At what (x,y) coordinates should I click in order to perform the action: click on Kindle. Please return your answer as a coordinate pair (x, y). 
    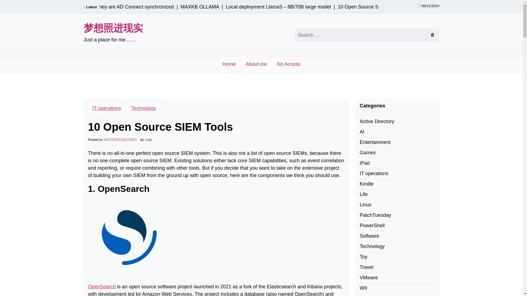
    Looking at the image, I should click on (366, 184).